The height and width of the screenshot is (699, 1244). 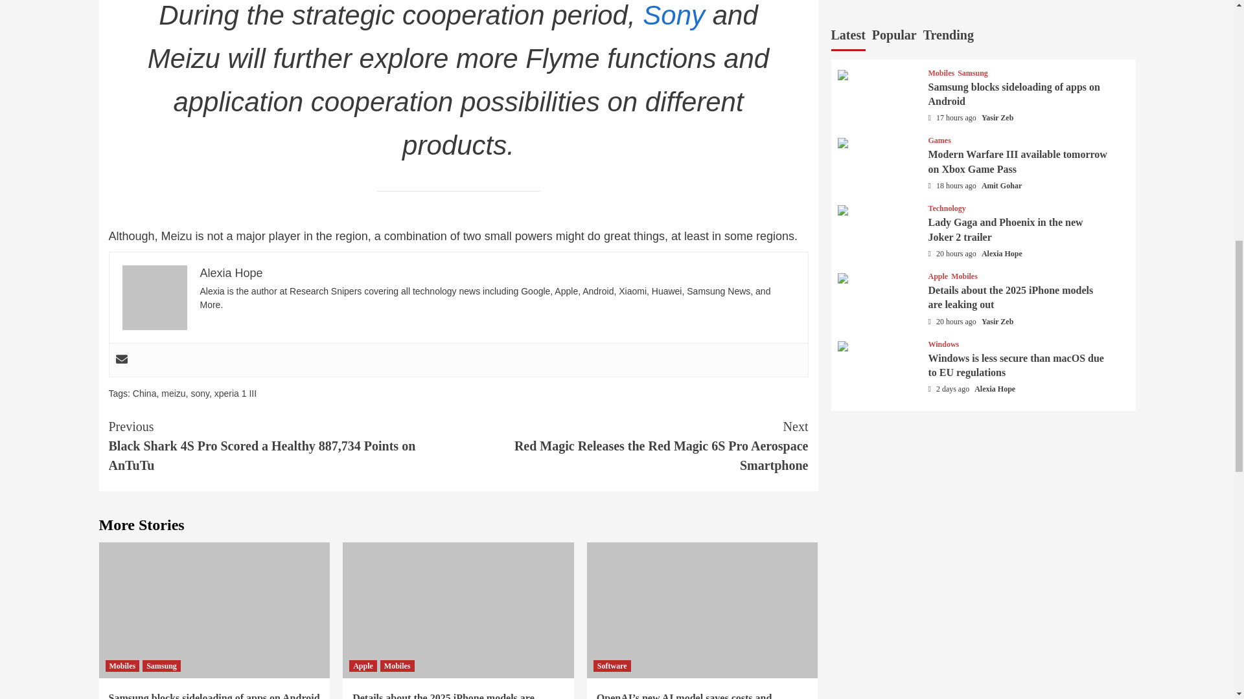 I want to click on Alexia Hope, so click(x=231, y=273).